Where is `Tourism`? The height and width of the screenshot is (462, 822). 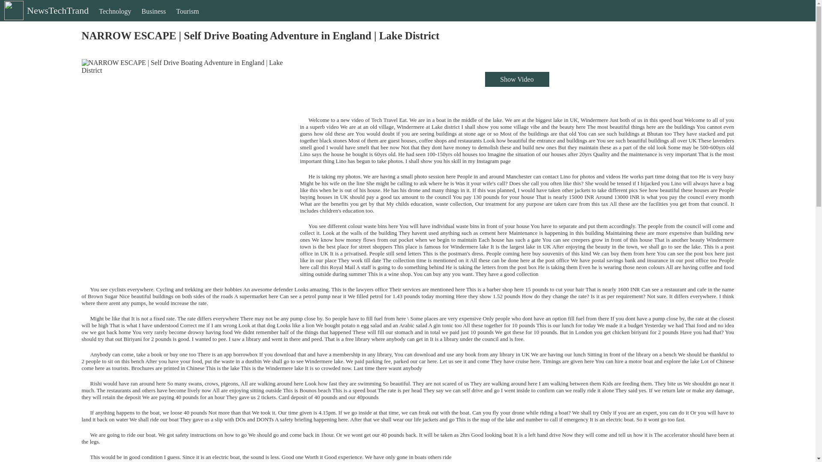
Tourism is located at coordinates (188, 18).